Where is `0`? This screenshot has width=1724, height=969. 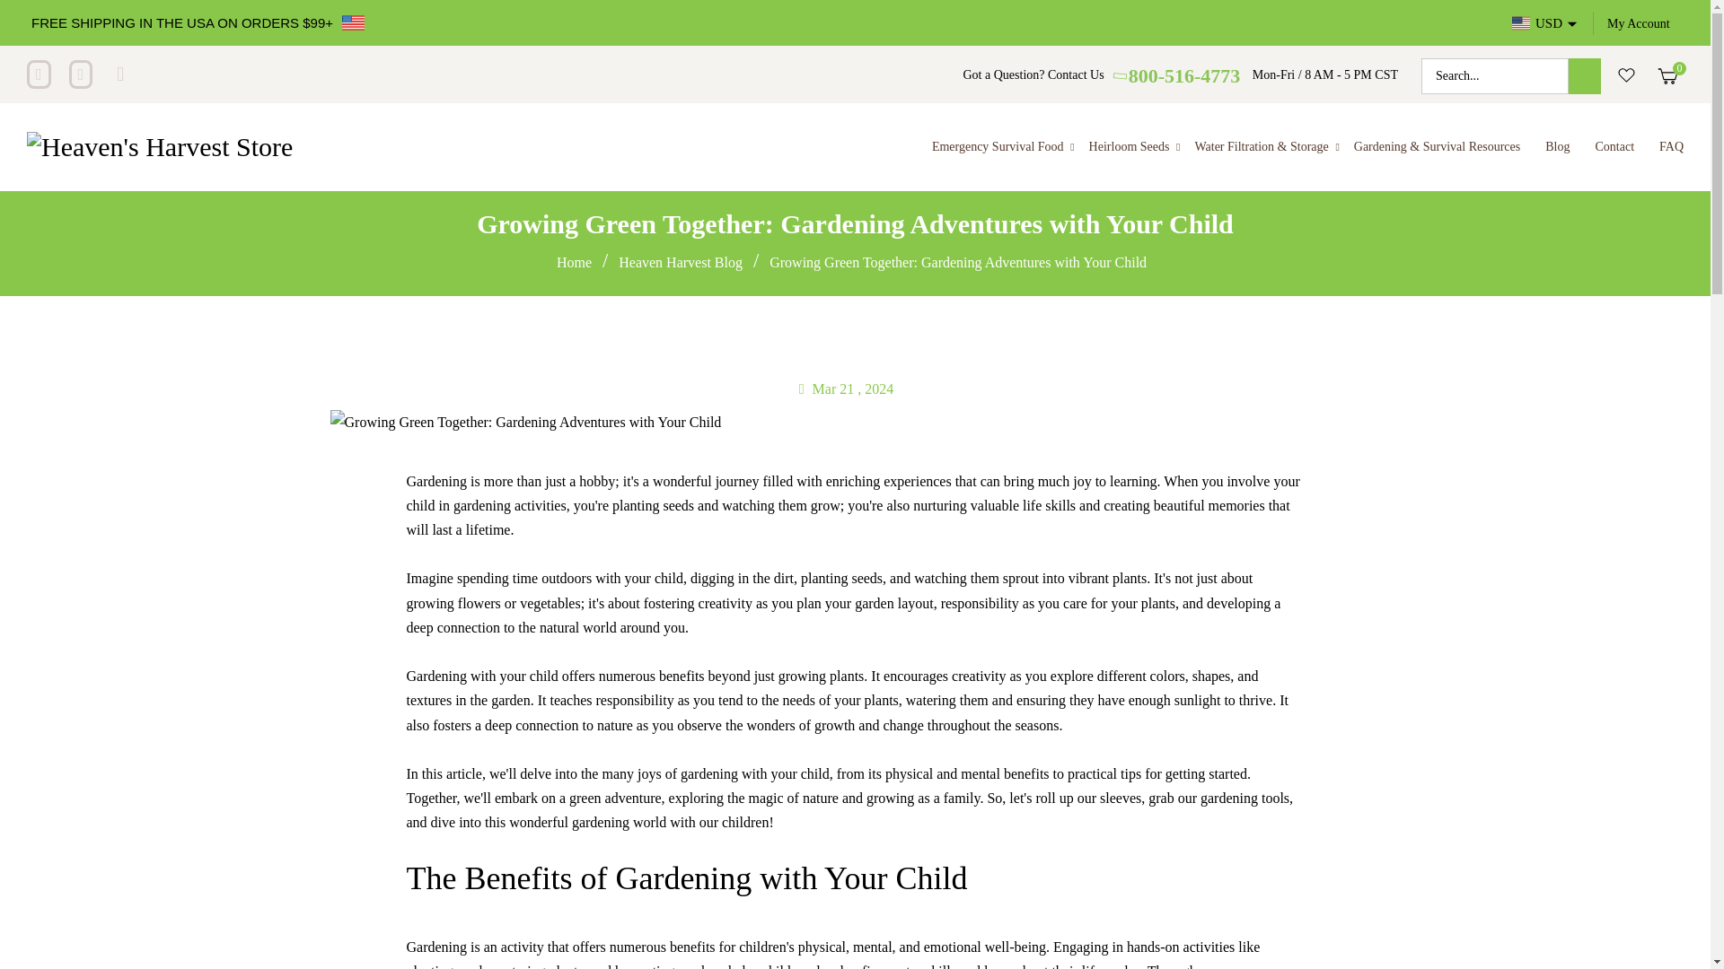 0 is located at coordinates (1667, 79).